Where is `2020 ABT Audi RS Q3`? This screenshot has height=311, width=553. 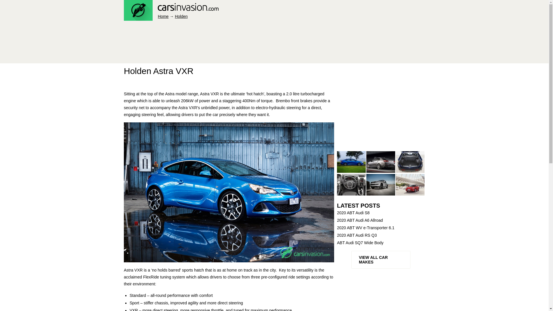 2020 ABT Audi RS Q3 is located at coordinates (381, 235).